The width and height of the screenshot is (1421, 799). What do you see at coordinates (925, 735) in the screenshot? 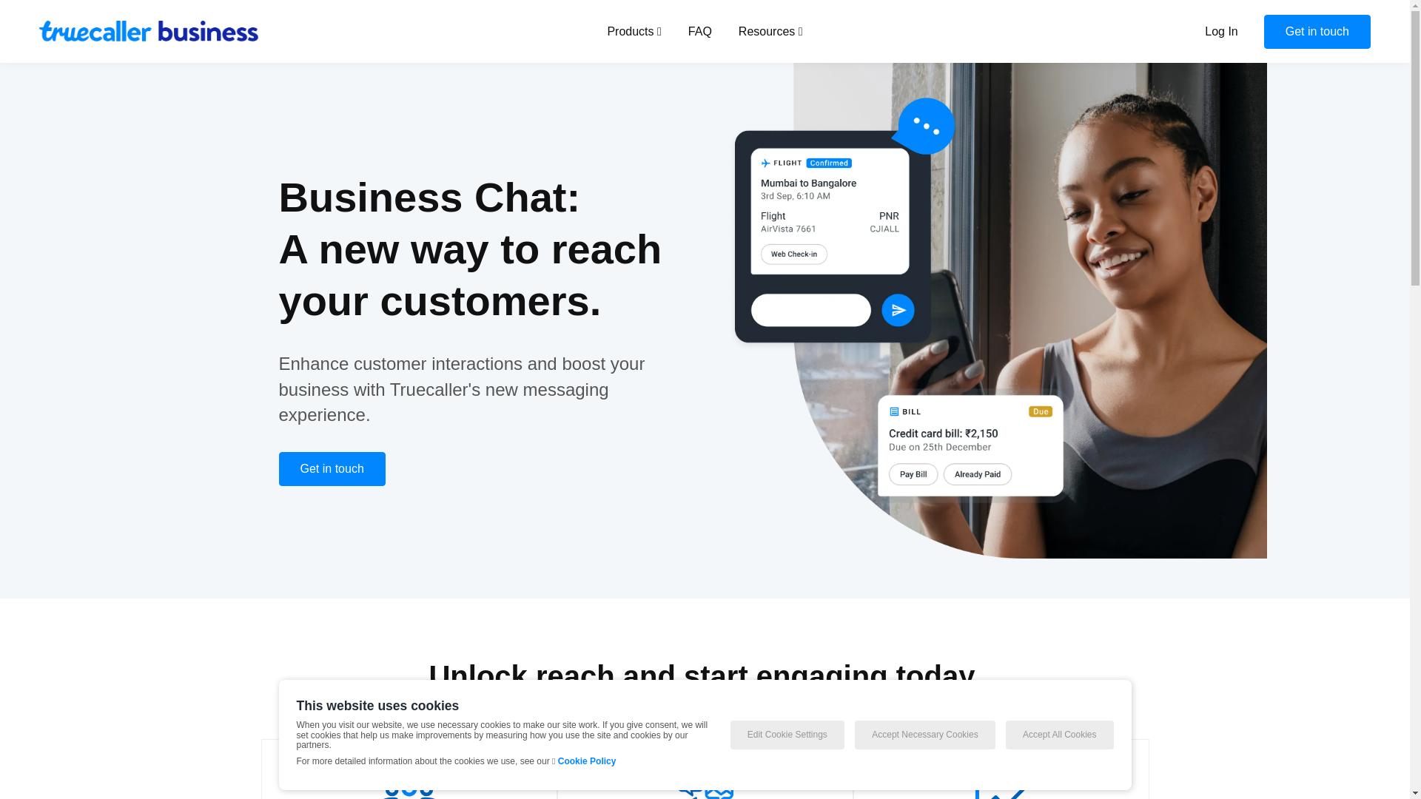
I see `Accept Necessary Cookies` at bounding box center [925, 735].